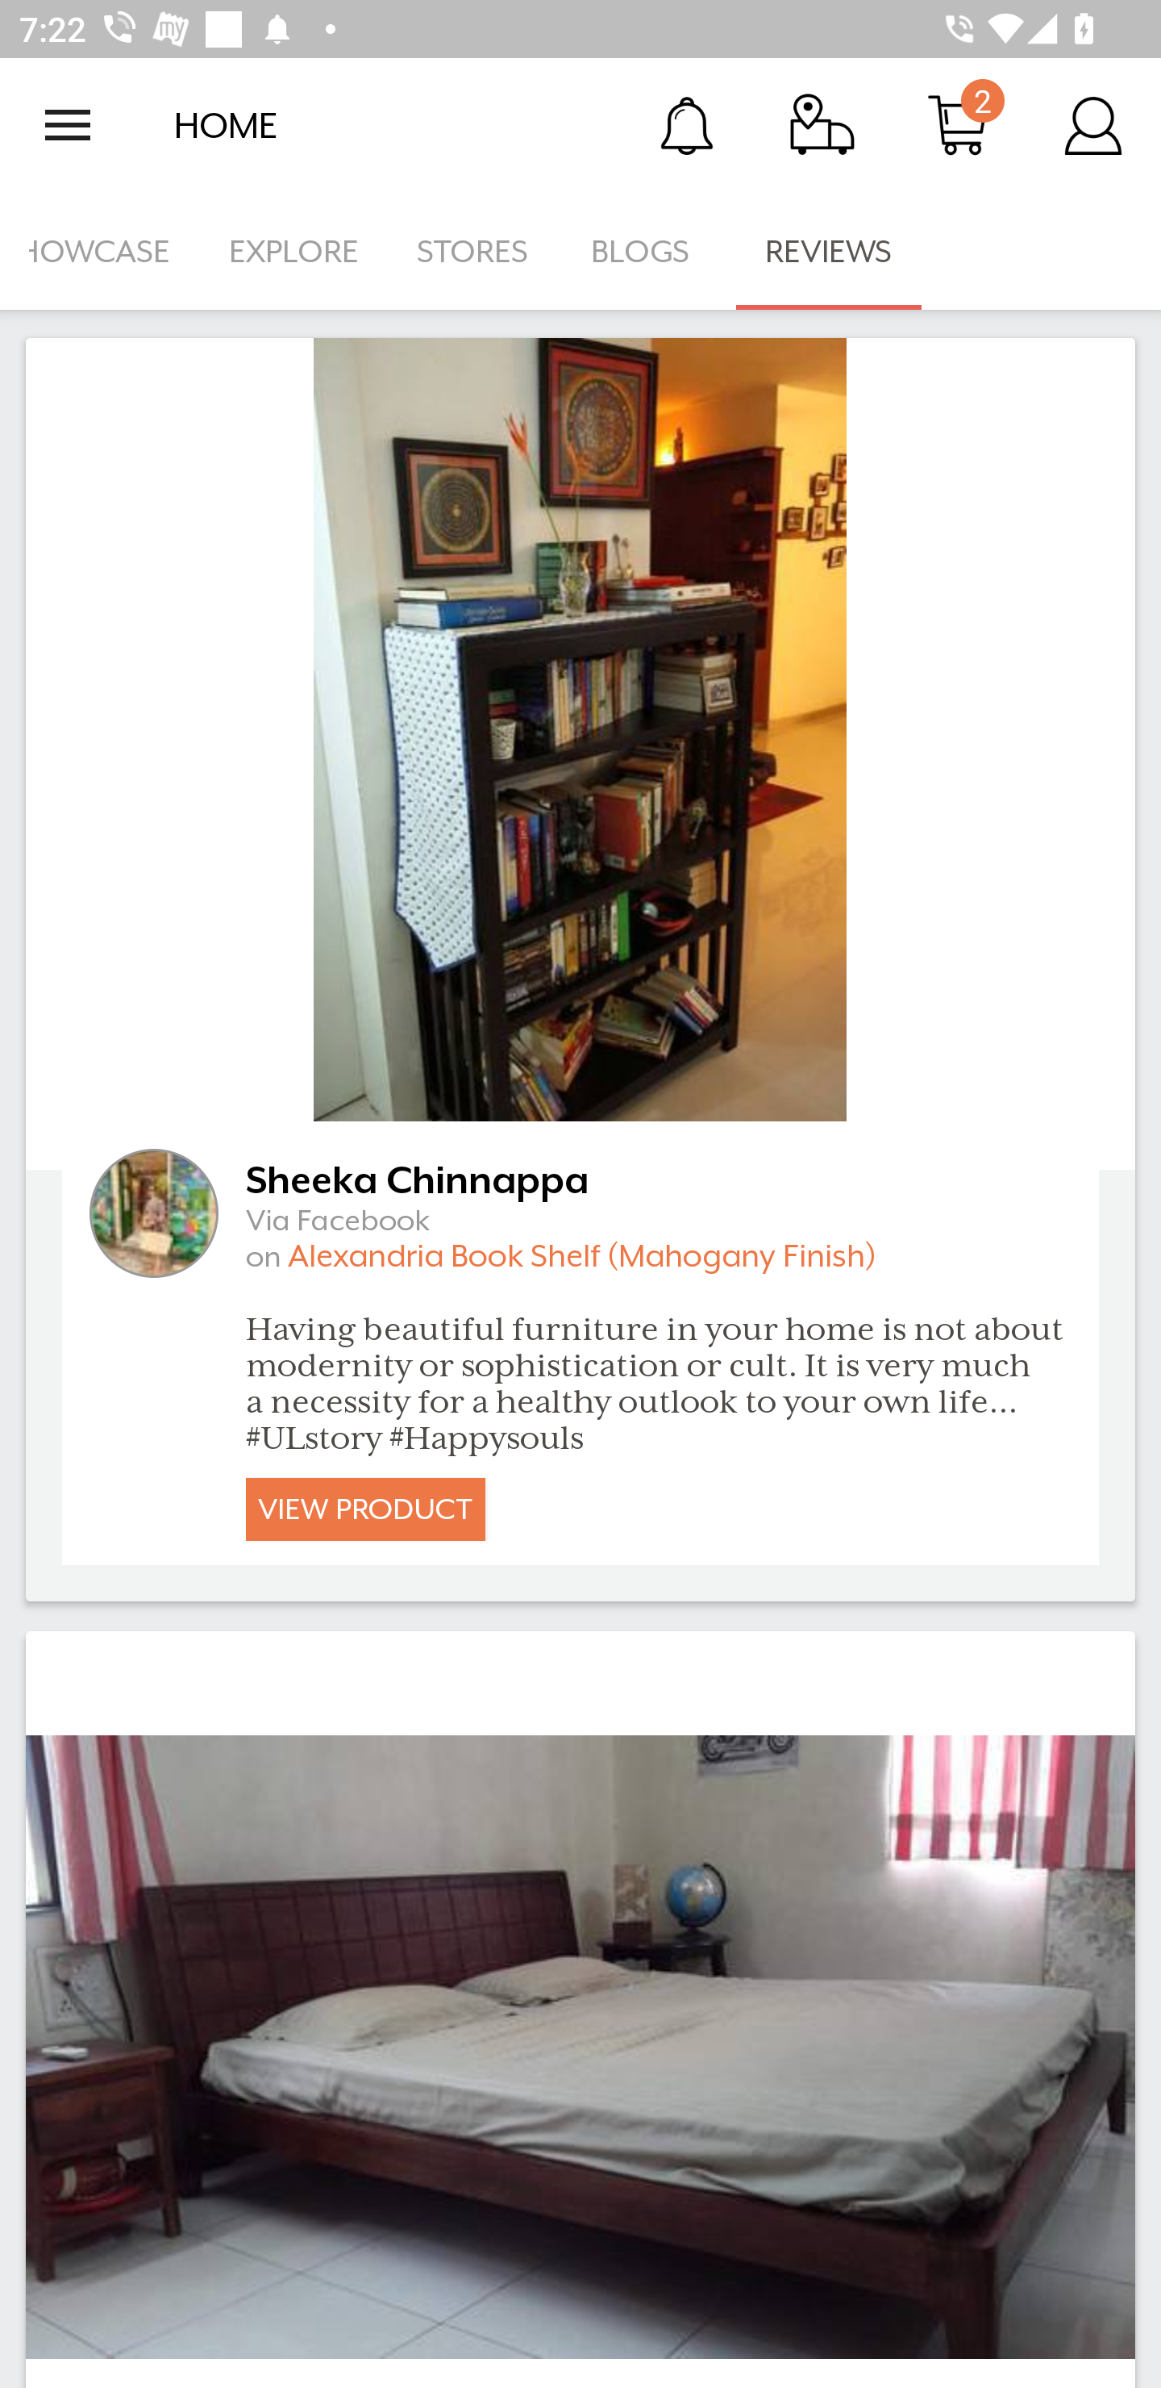  I want to click on Open navigation drawer, so click(68, 125).